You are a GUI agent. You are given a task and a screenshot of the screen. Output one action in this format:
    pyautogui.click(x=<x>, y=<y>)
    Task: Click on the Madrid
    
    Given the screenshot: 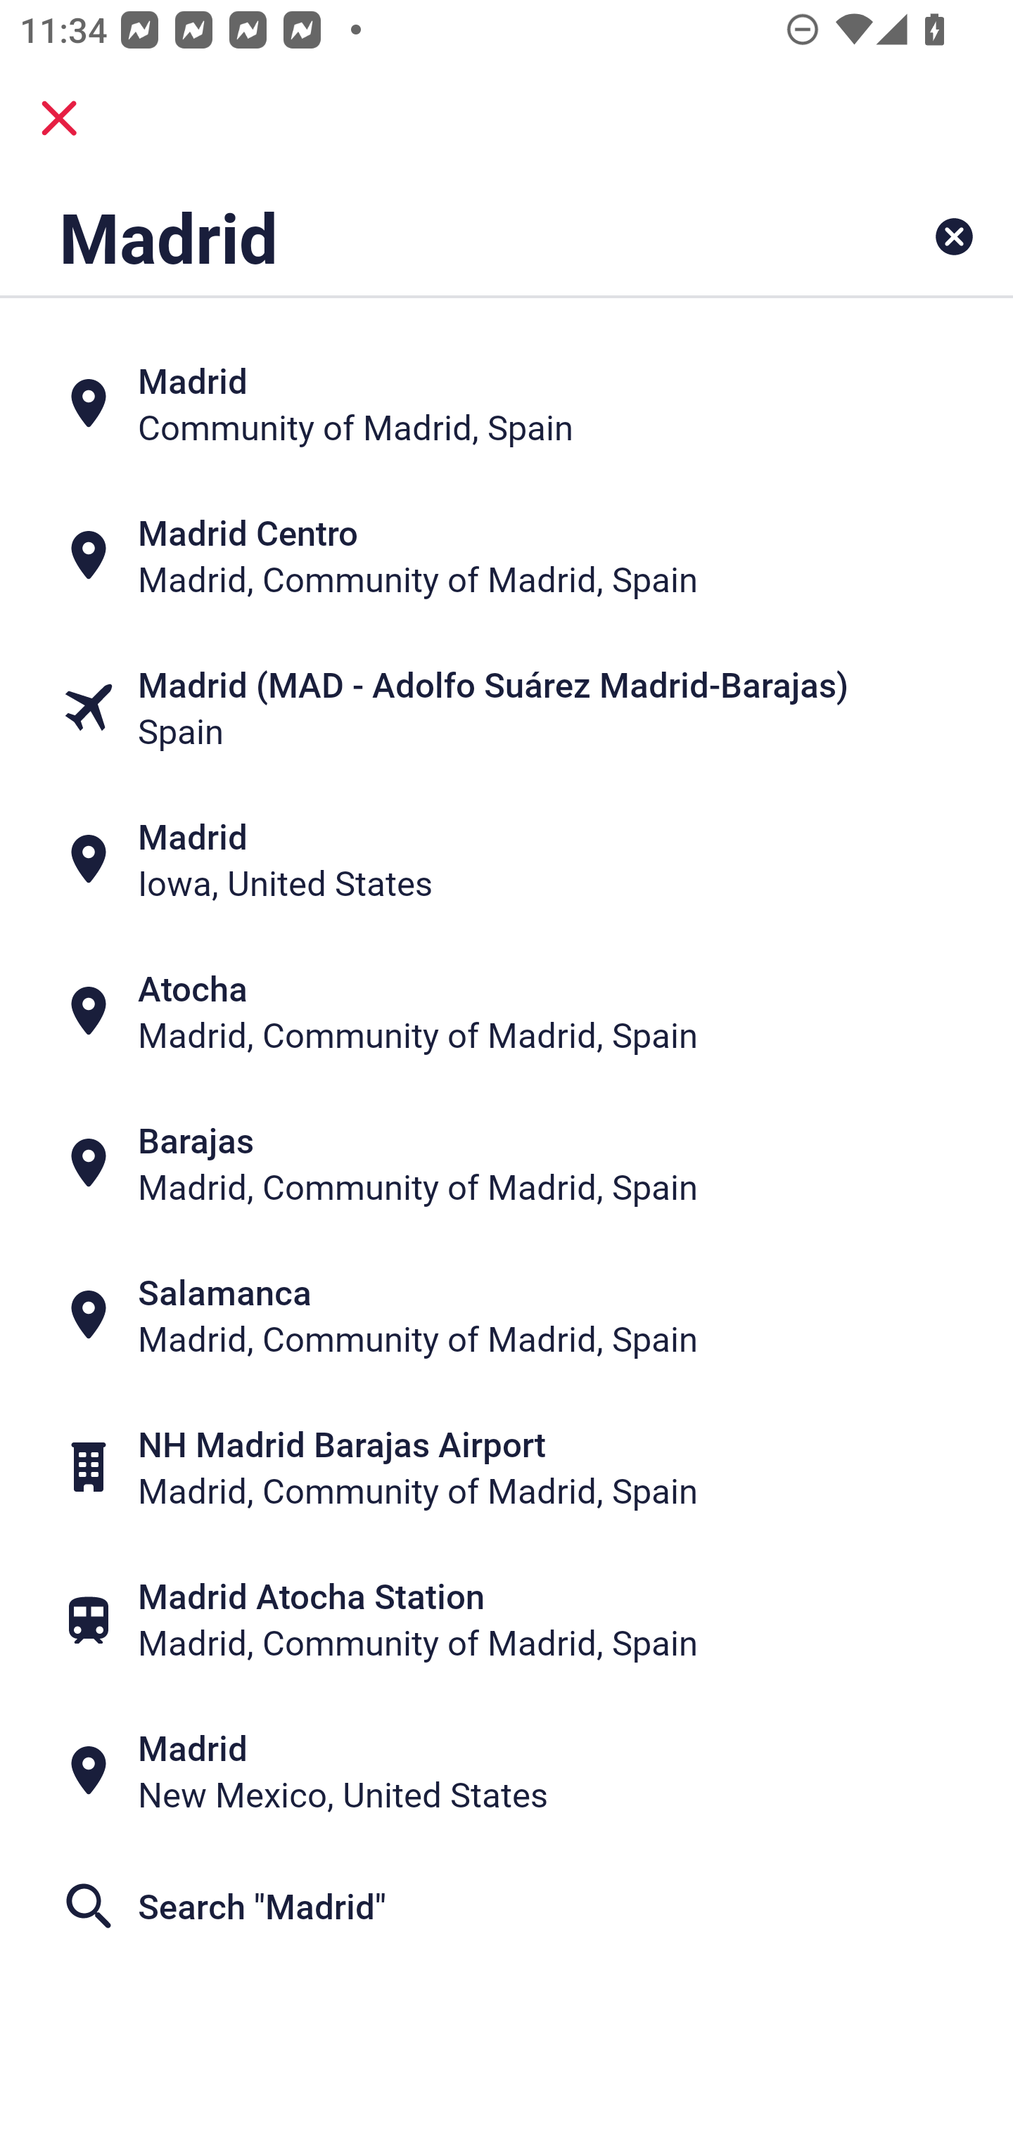 What is the action you would take?
    pyautogui.click(x=418, y=236)
    